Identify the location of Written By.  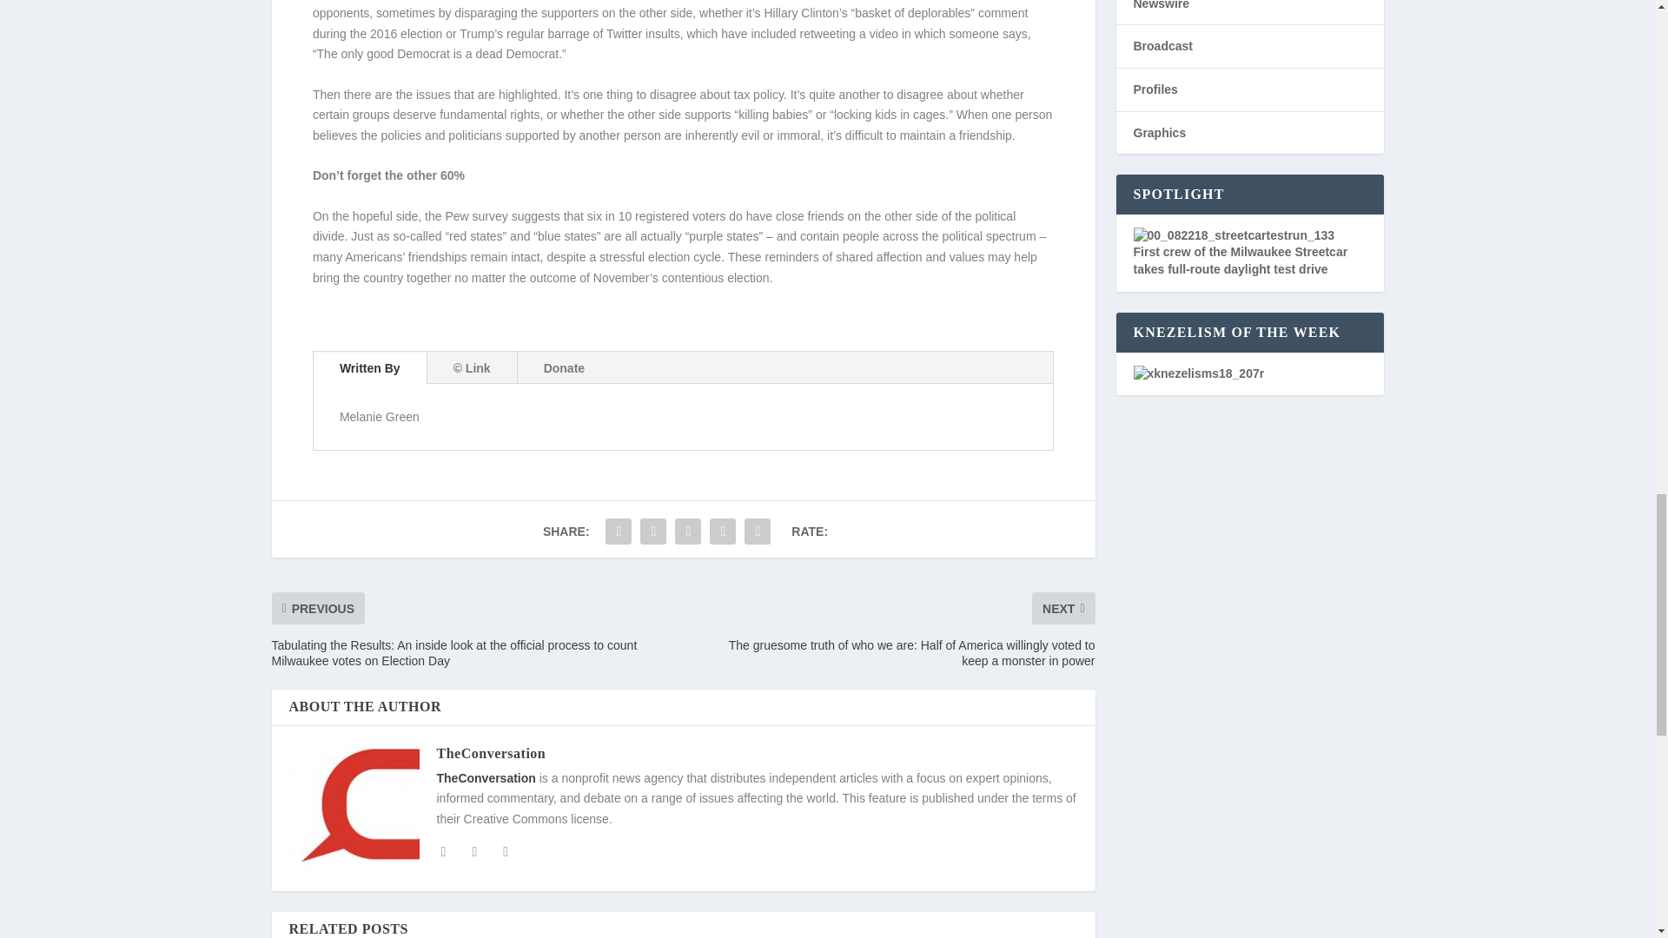
(370, 368).